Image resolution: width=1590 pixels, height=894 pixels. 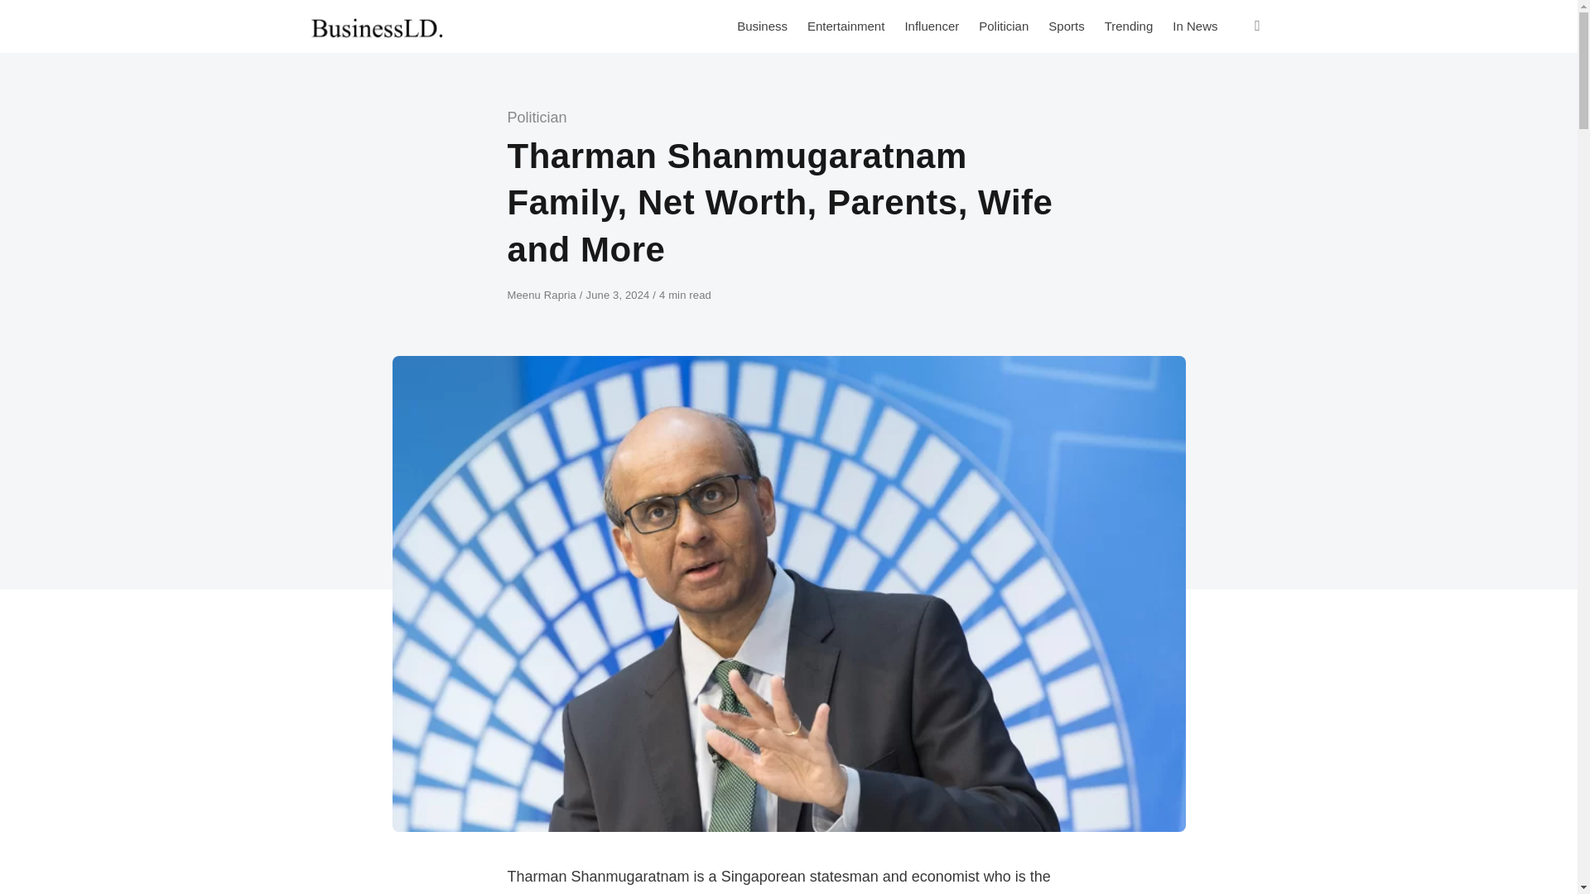 I want to click on Entertainment, so click(x=846, y=26).